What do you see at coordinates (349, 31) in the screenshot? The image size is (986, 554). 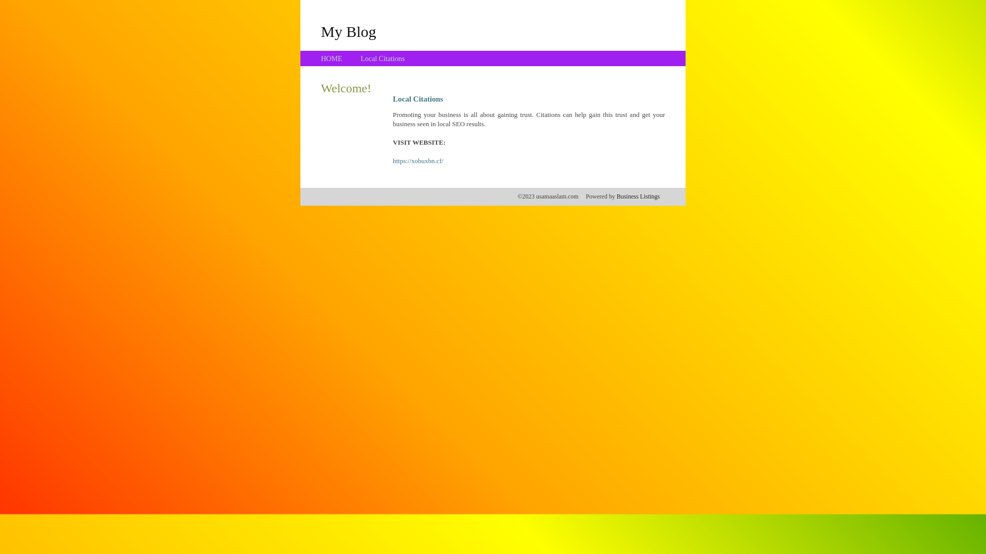 I see `My Blog` at bounding box center [349, 31].